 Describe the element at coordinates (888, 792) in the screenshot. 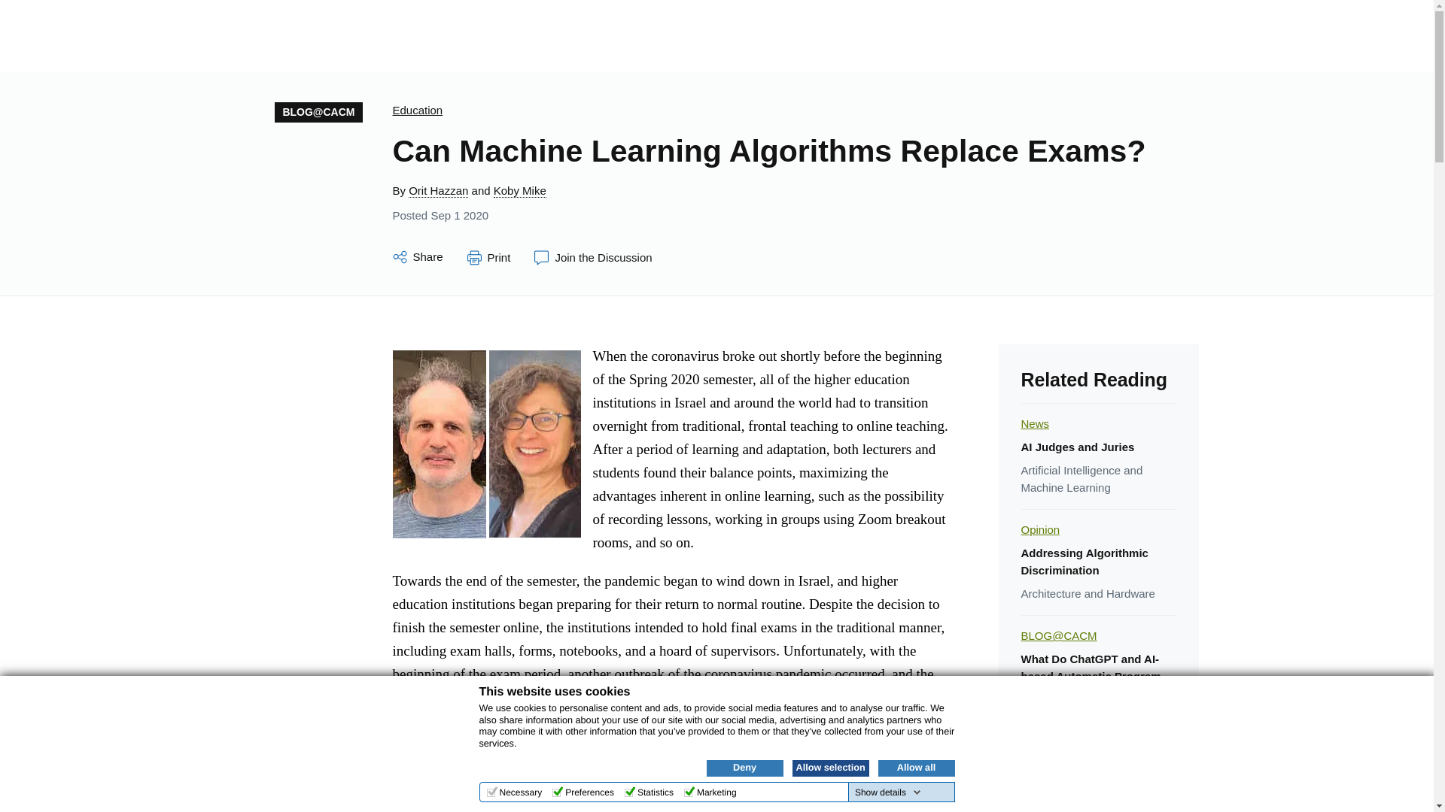

I see `Show details` at that location.